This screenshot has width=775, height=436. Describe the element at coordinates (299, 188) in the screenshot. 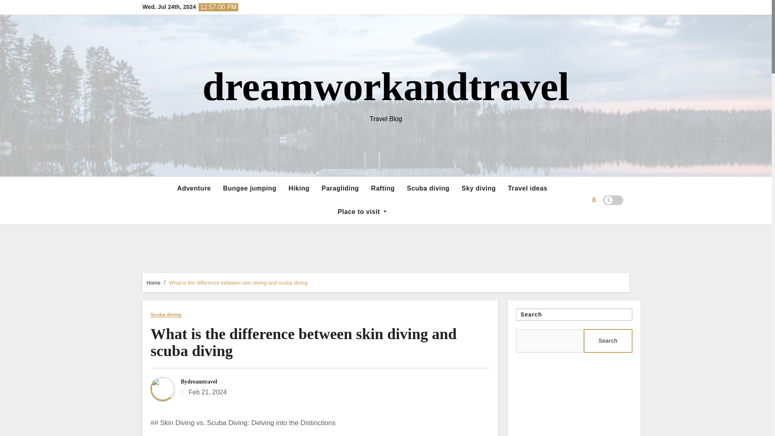

I see `Hiking` at that location.